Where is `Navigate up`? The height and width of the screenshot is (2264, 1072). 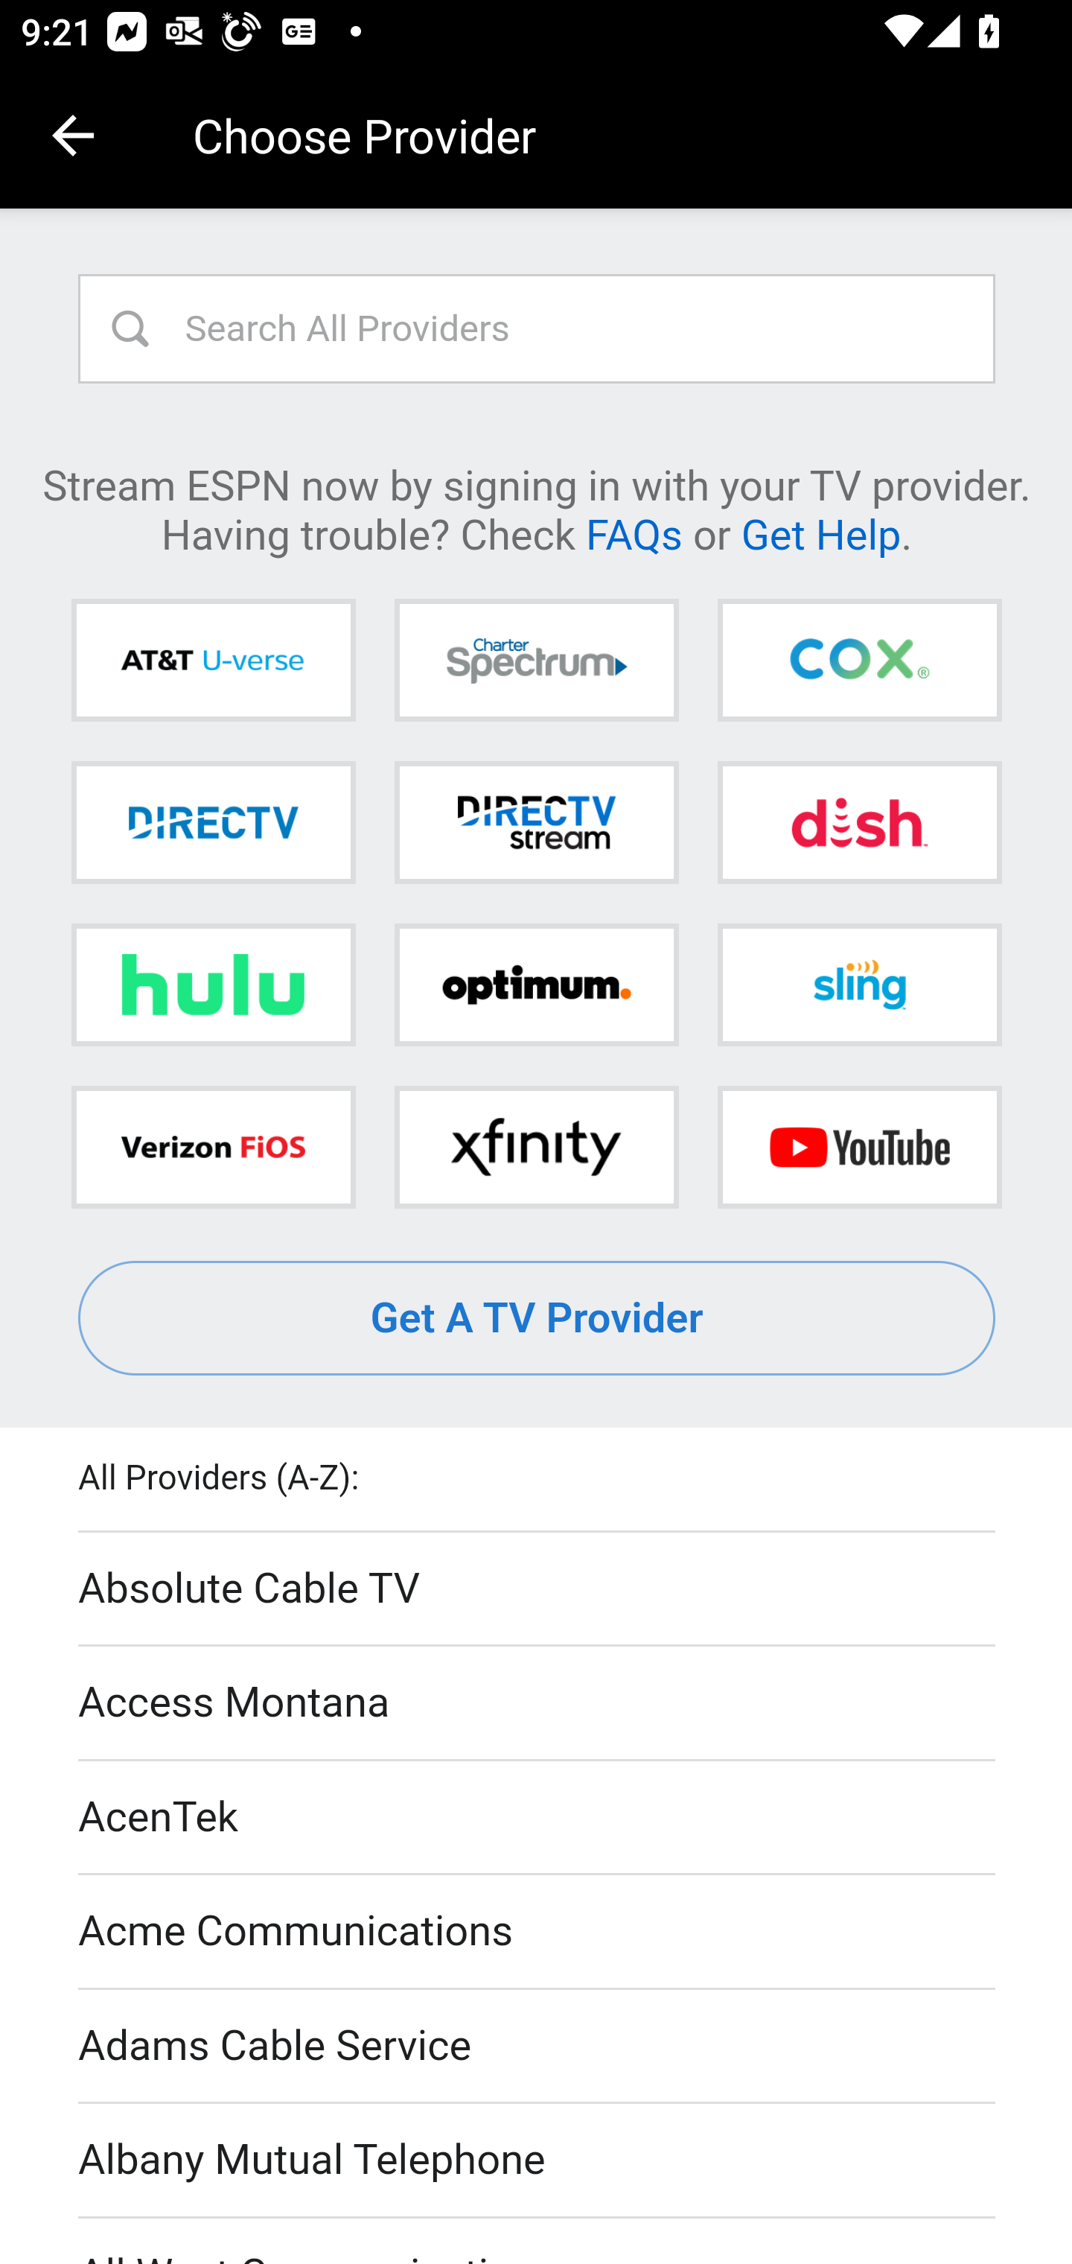
Navigate up is located at coordinates (73, 136).